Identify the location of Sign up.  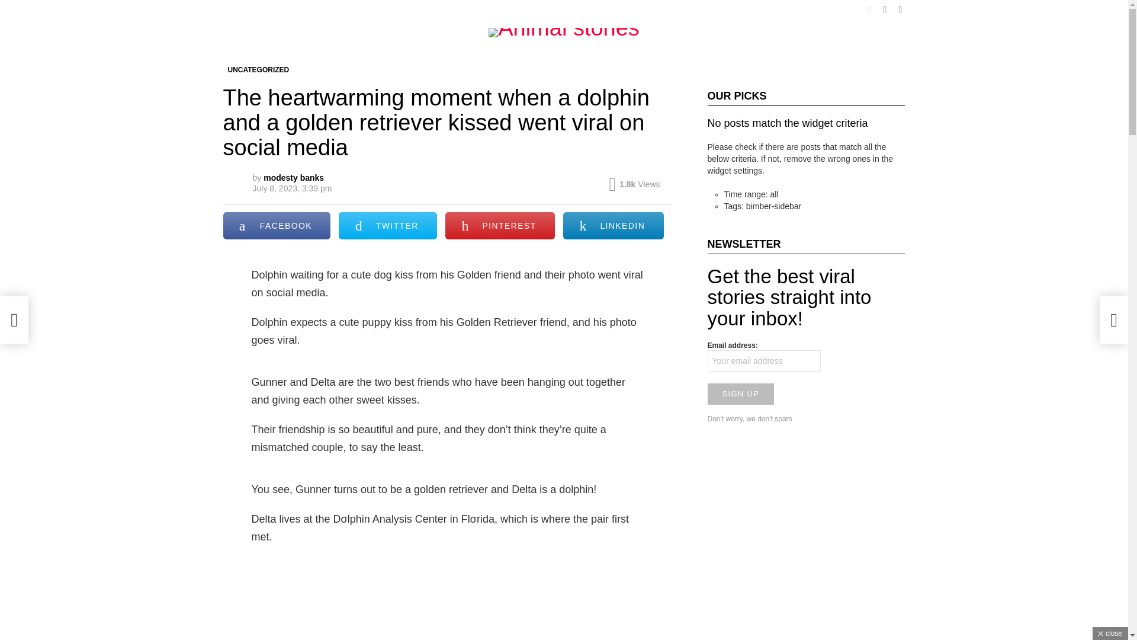
(740, 393).